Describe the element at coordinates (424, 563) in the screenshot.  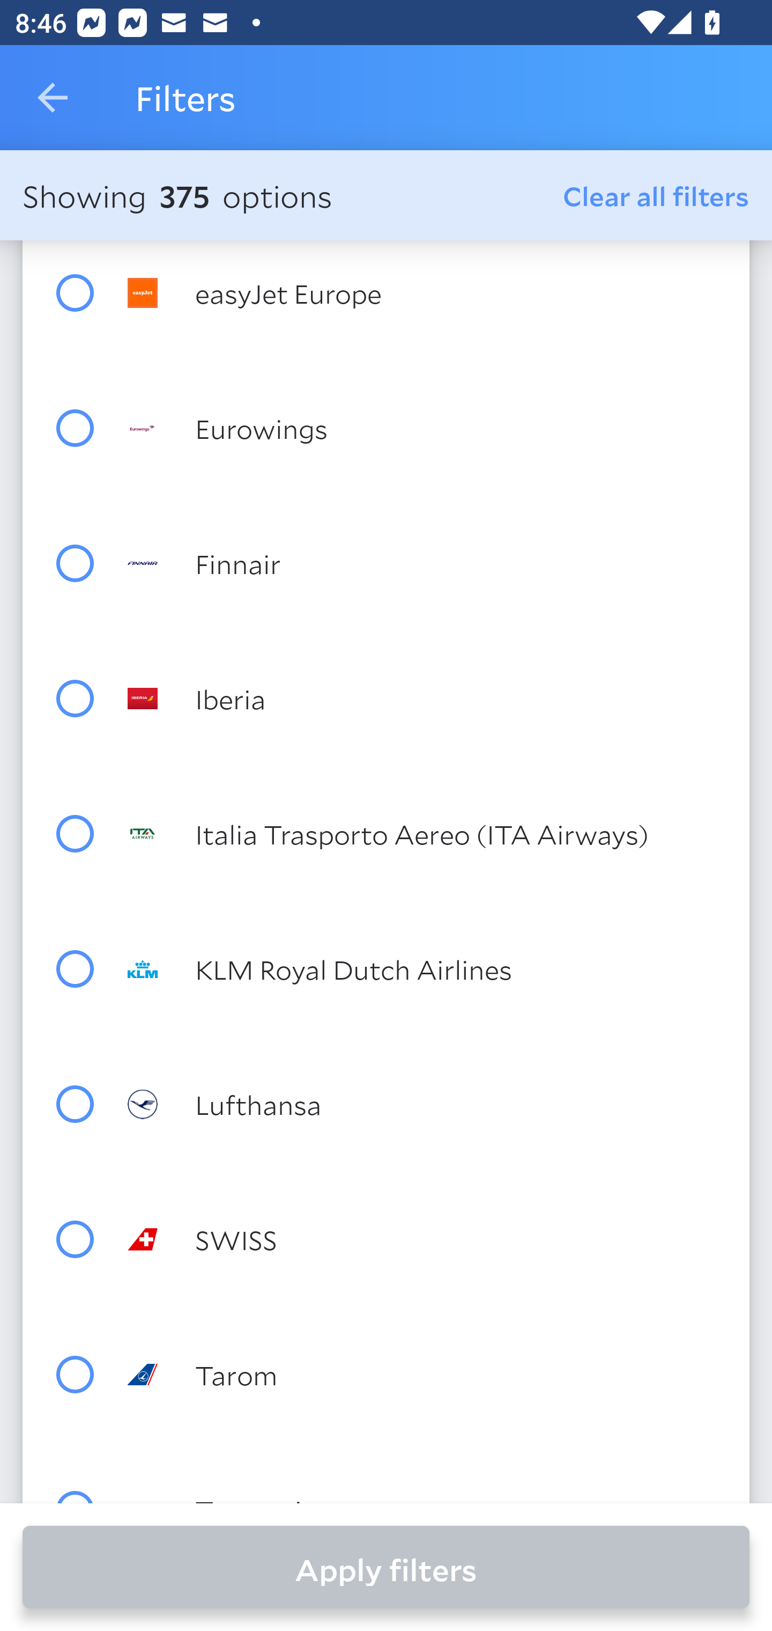
I see `Finnair` at that location.